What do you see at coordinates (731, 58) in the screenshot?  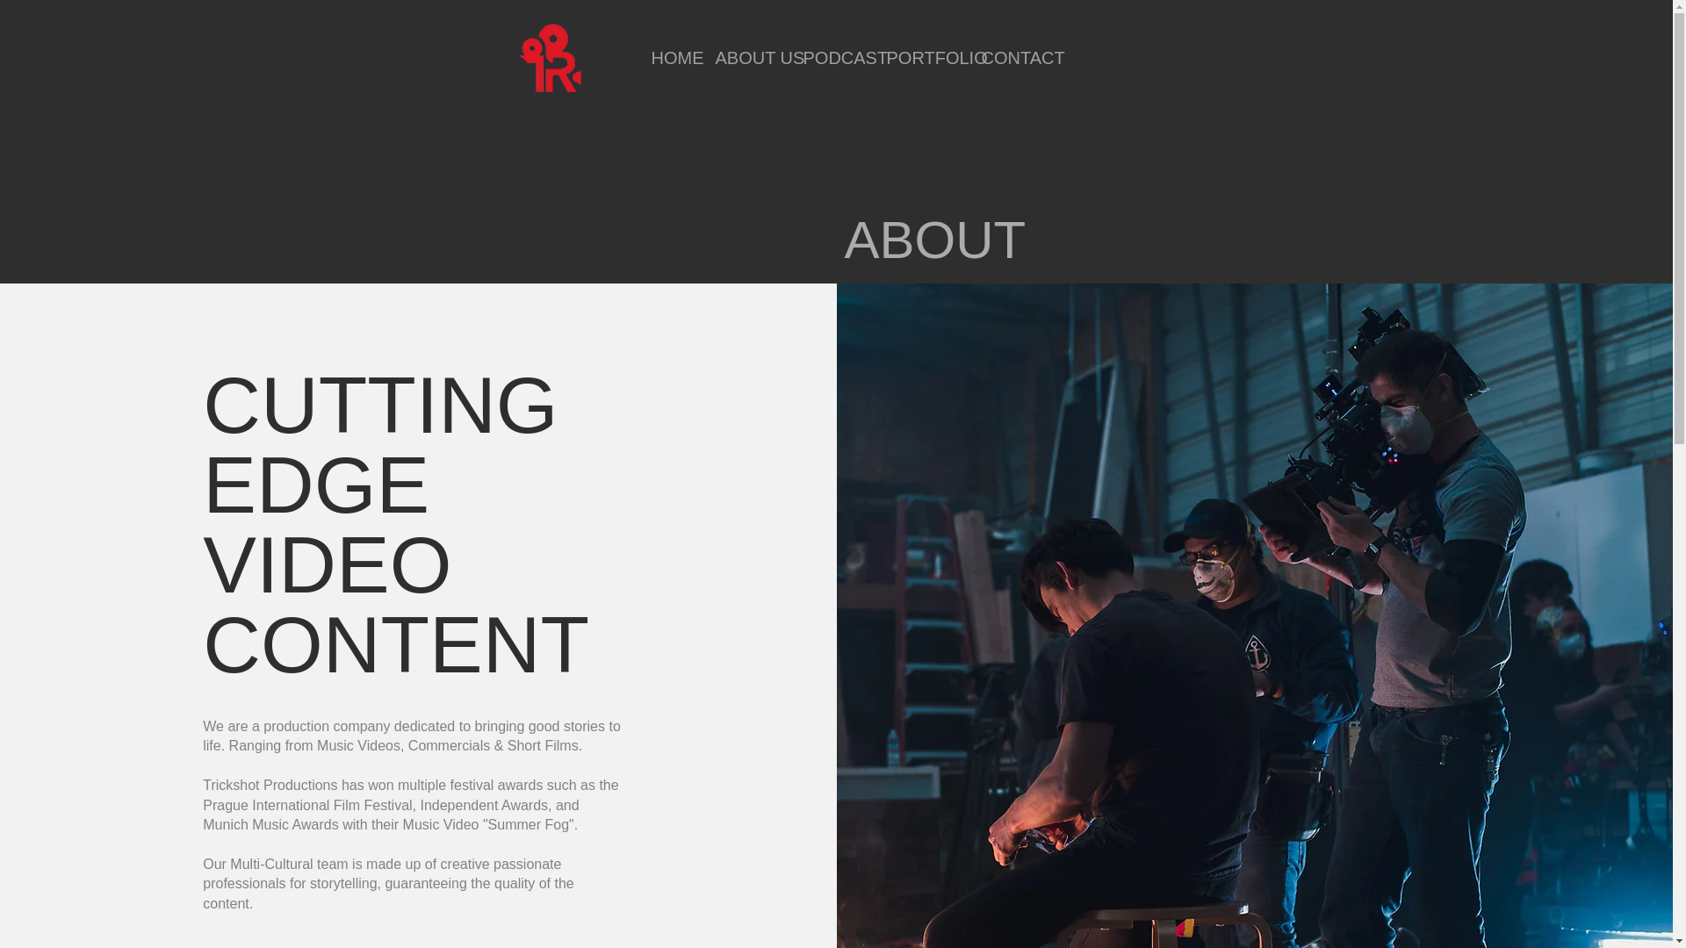 I see `ABOUT US` at bounding box center [731, 58].